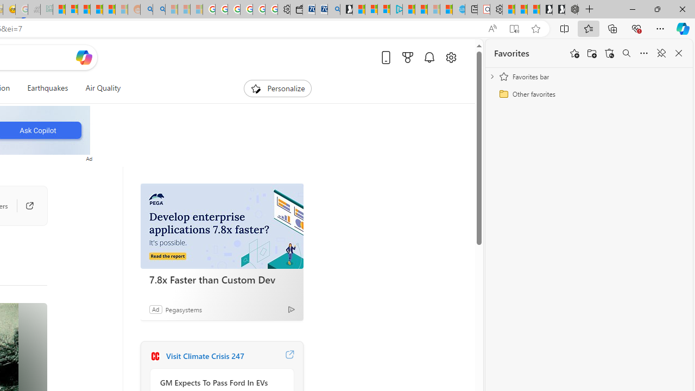  Describe the element at coordinates (159, 10) in the screenshot. I see `Utah sues federal government - Search` at that location.